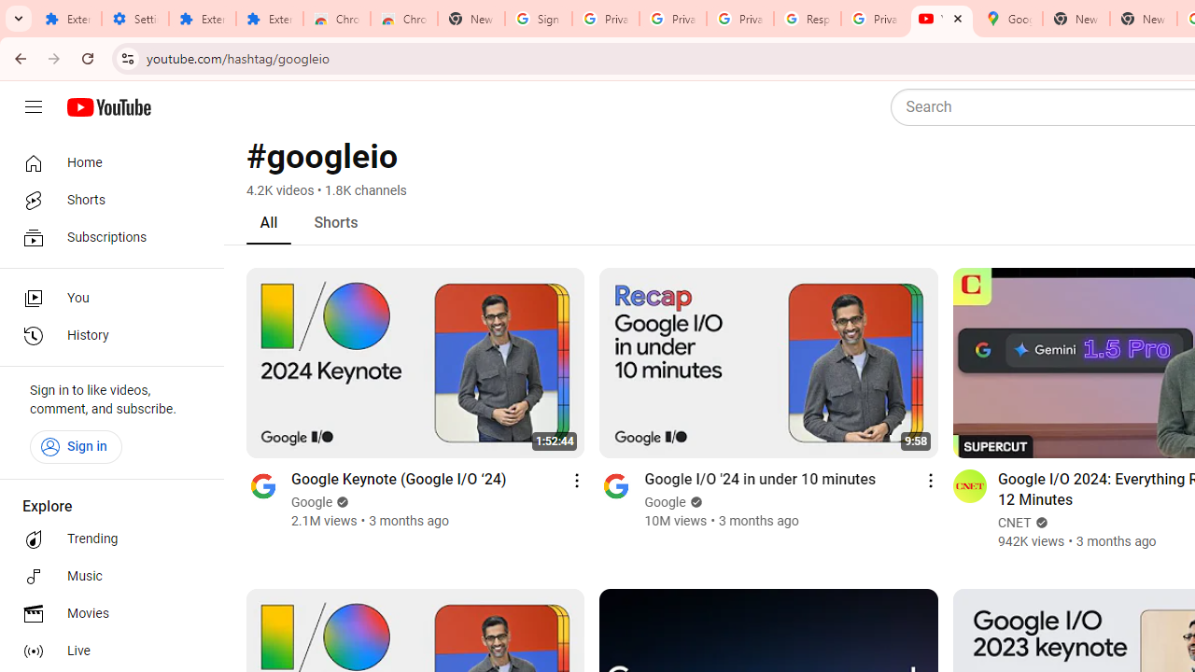  Describe the element at coordinates (106, 539) in the screenshot. I see `Trending` at that location.